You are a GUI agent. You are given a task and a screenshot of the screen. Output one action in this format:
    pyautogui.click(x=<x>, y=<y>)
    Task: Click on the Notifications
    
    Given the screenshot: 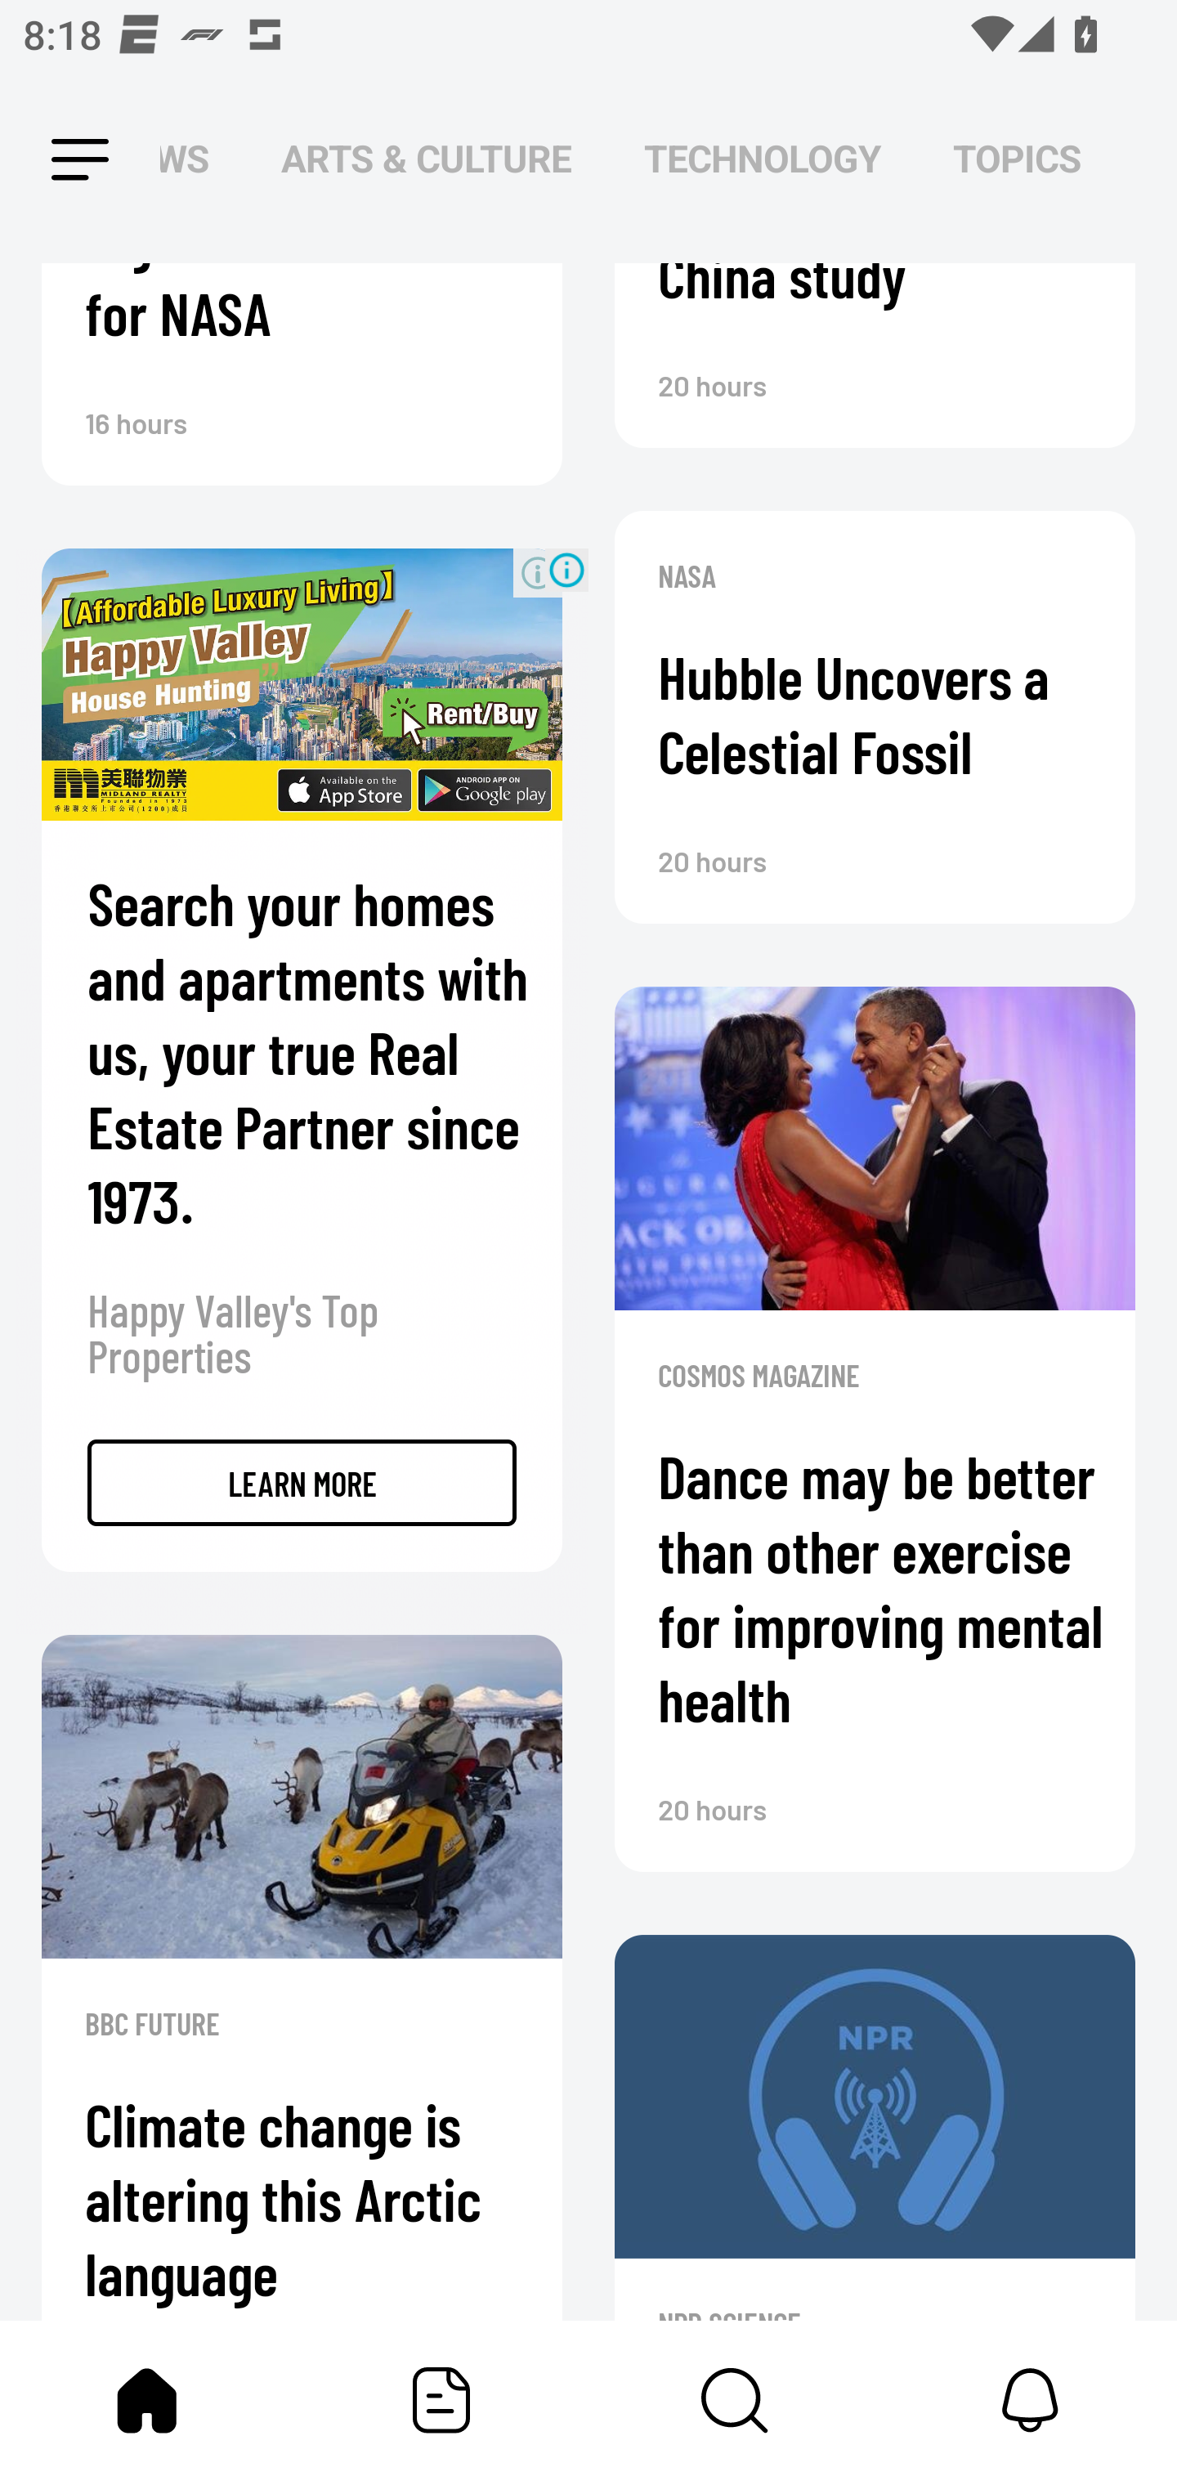 What is the action you would take?
    pyautogui.click(x=1030, y=2400)
    